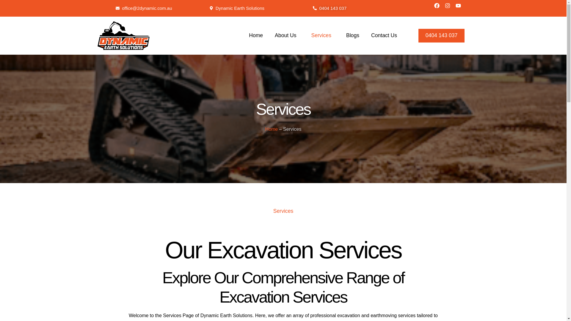  Describe the element at coordinates (353, 36) in the screenshot. I see `Blogs` at that location.